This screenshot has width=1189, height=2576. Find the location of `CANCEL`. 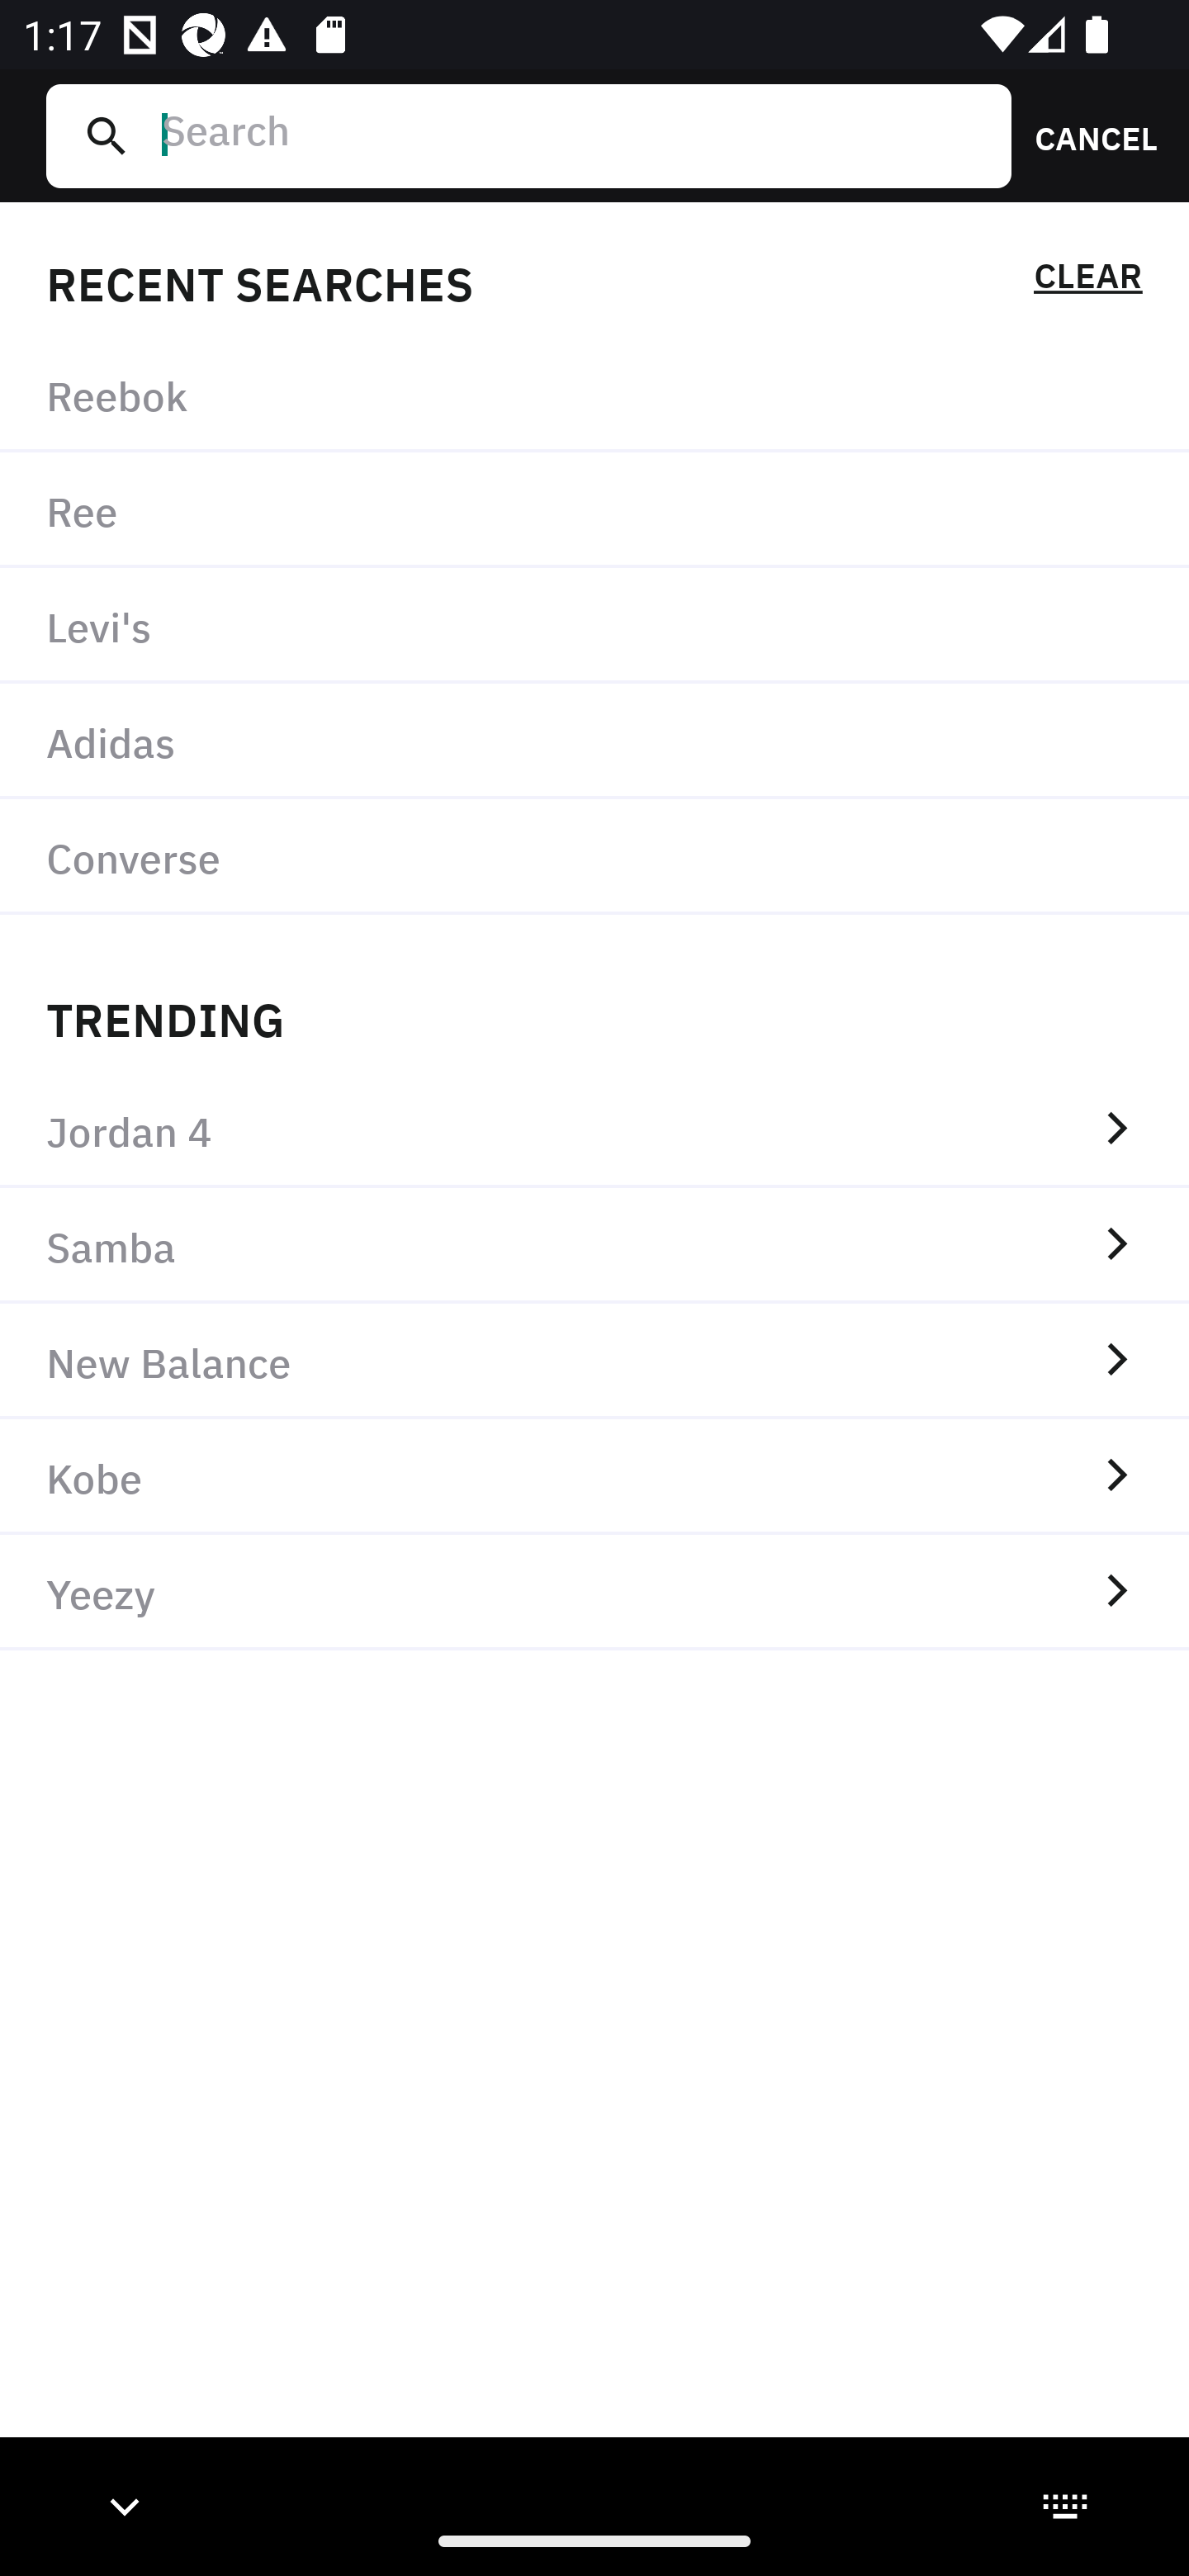

CANCEL is located at coordinates (1085, 135).